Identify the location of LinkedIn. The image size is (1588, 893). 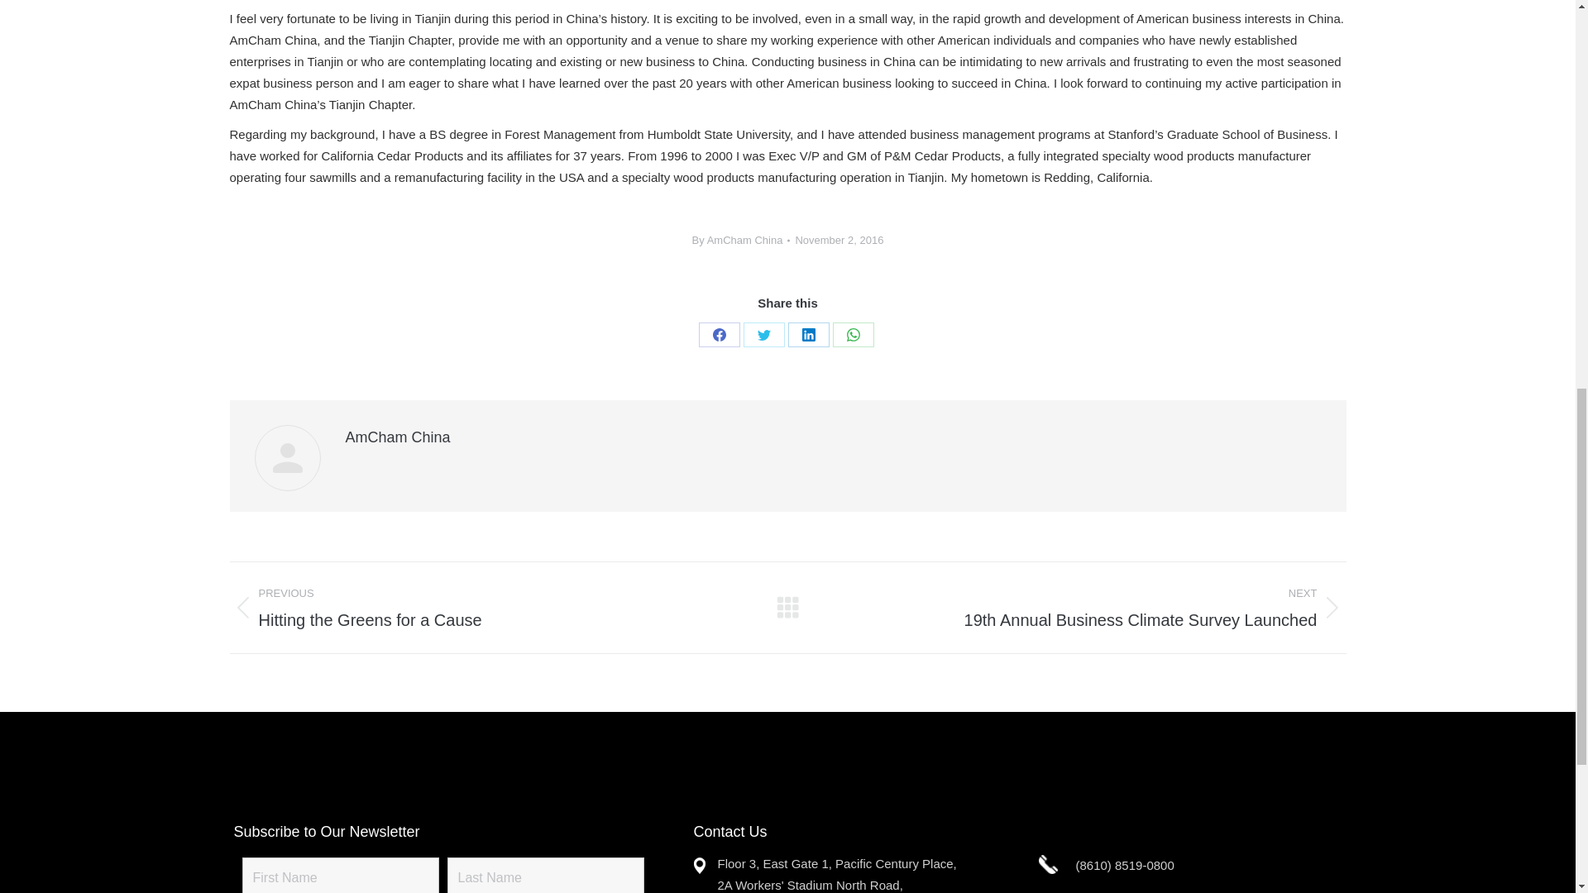
(808, 334).